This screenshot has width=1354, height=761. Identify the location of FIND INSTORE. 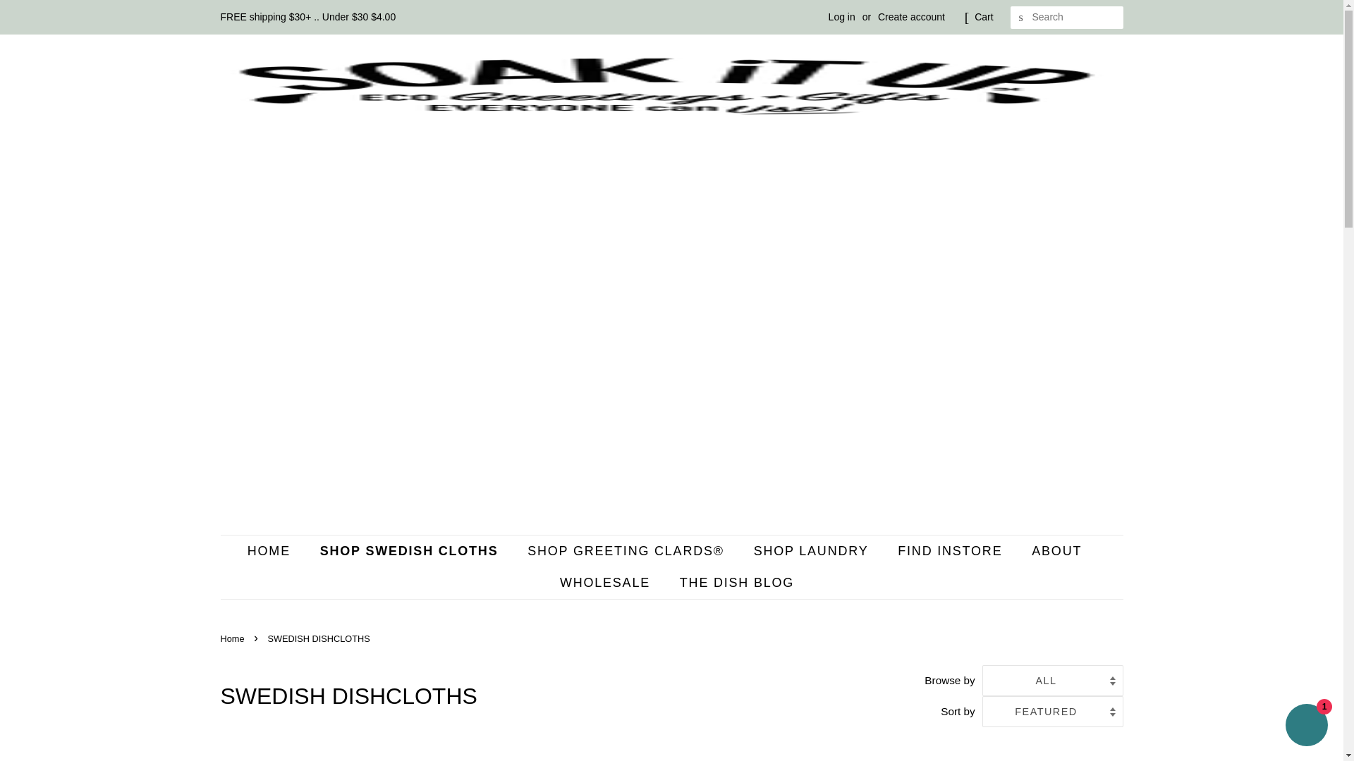
(951, 551).